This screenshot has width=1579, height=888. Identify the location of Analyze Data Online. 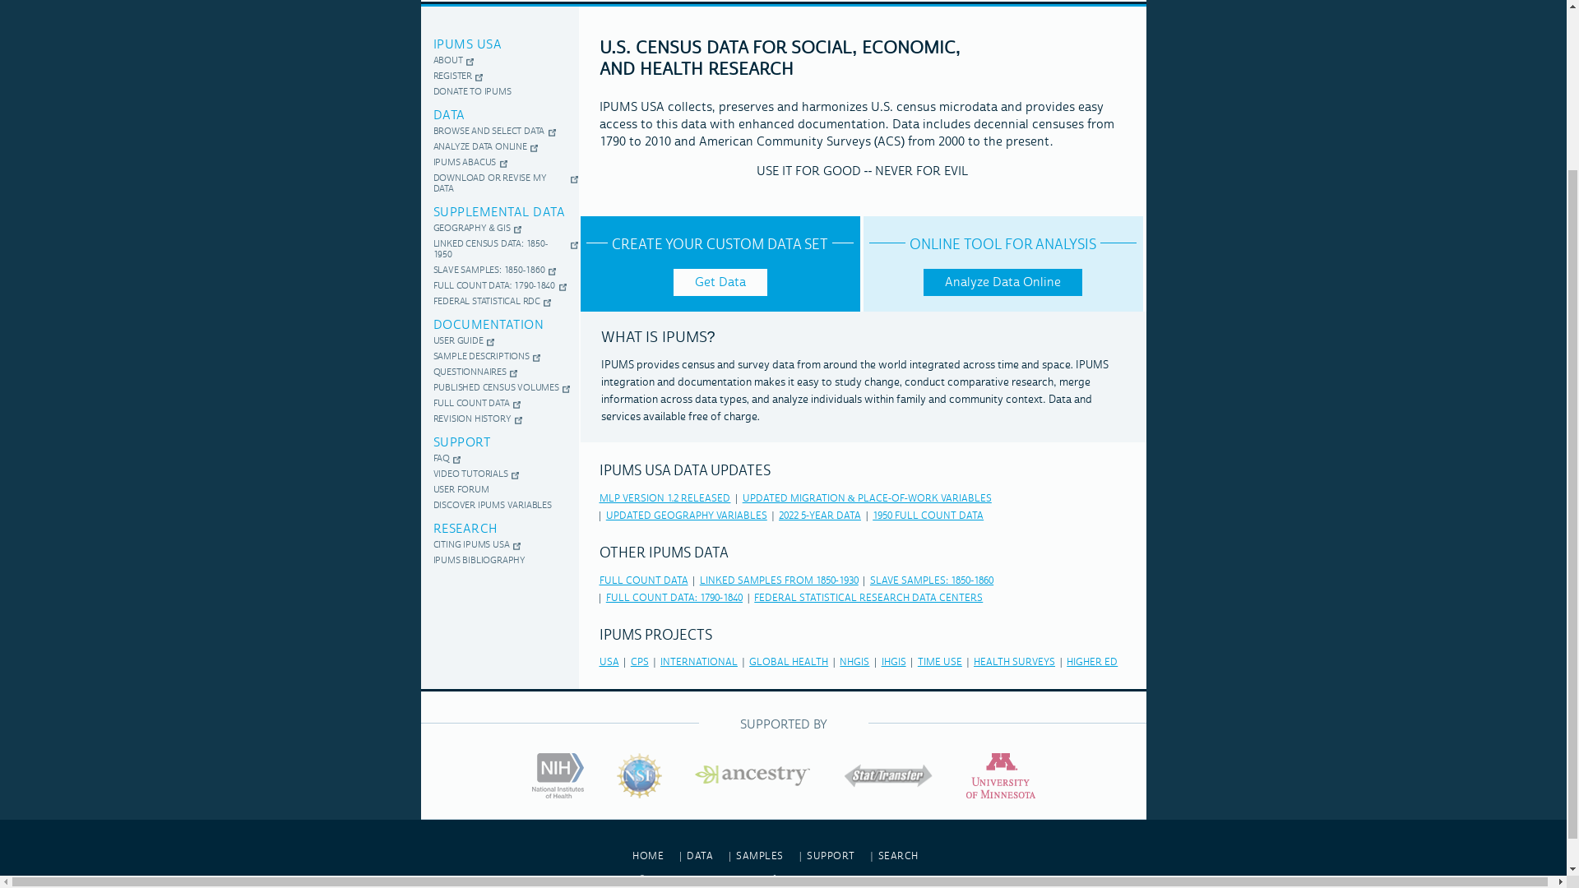
(1003, 282).